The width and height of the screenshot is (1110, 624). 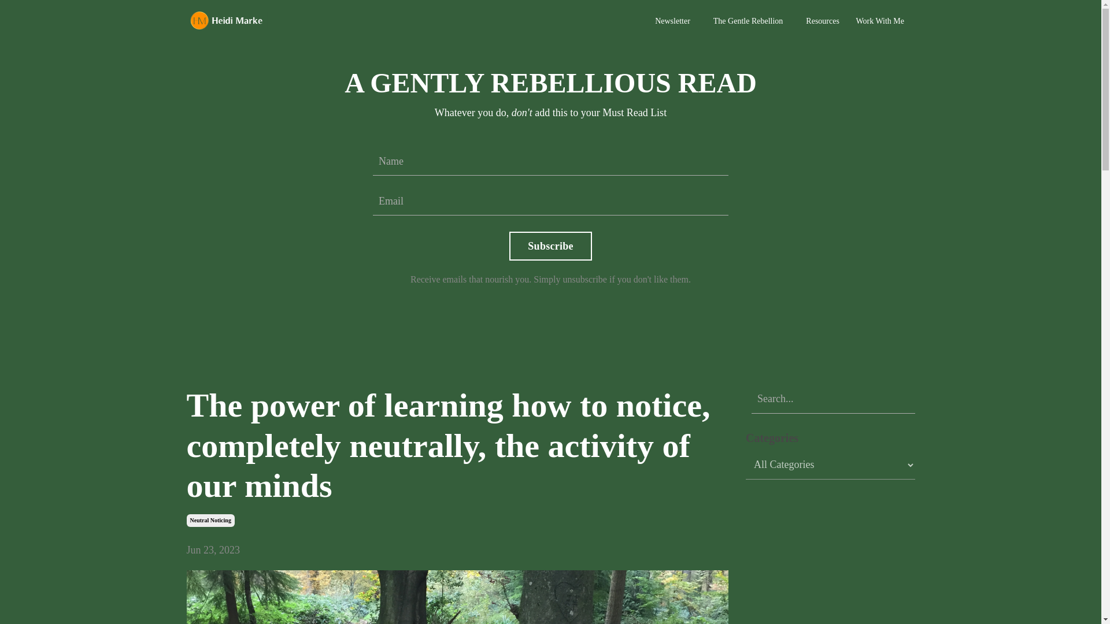 I want to click on Neutral Noticing, so click(x=210, y=520).